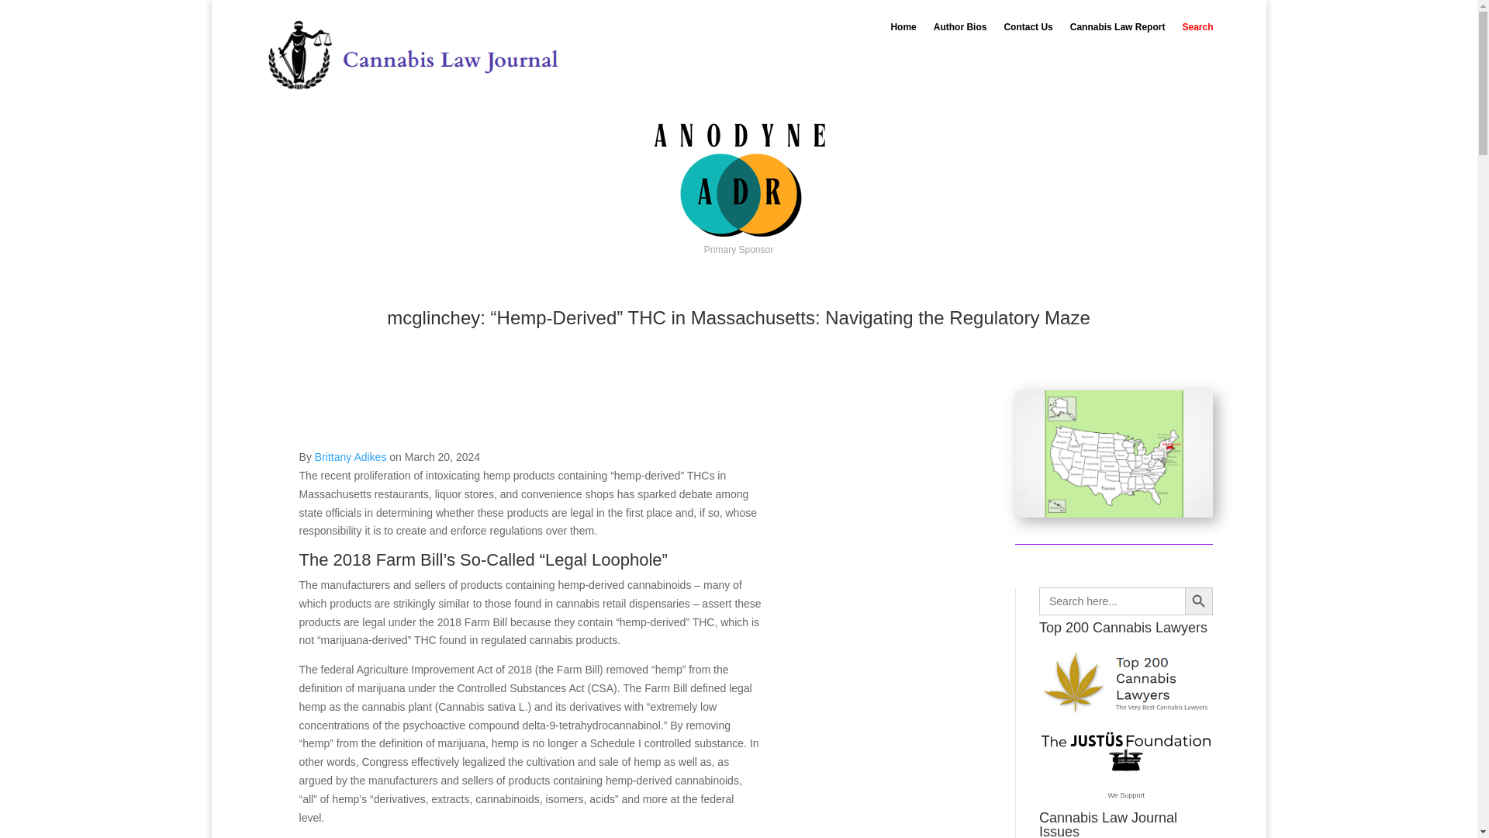  I want to click on Anodyne-ADR-Black-231x155-Logo, so click(738, 181).